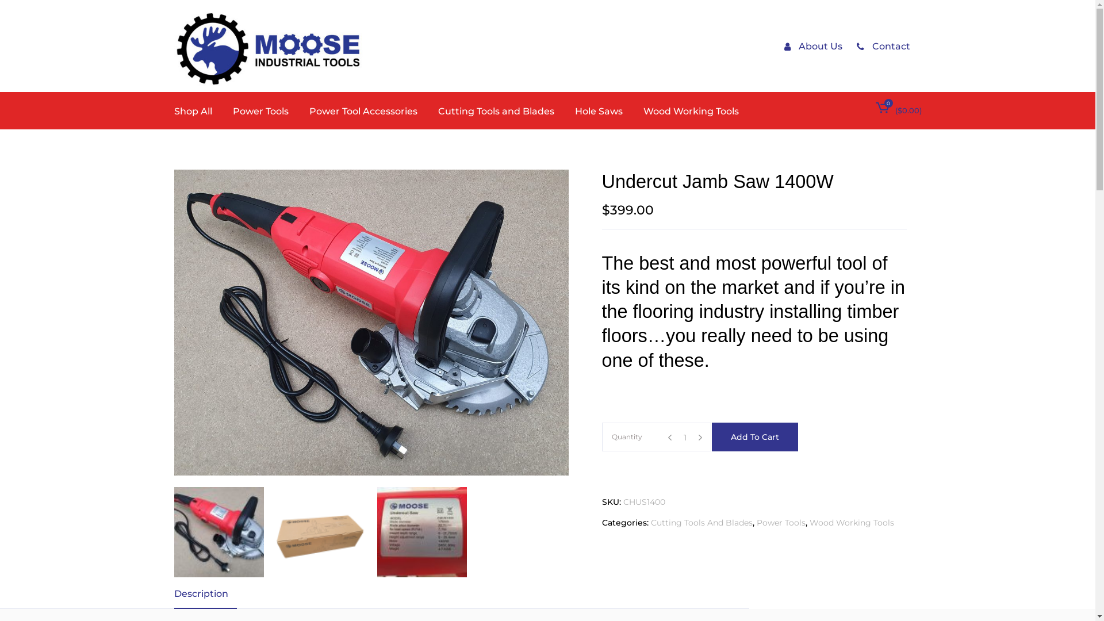 Image resolution: width=1104 pixels, height=621 pixels. I want to click on Wood Working Tools, so click(691, 110).